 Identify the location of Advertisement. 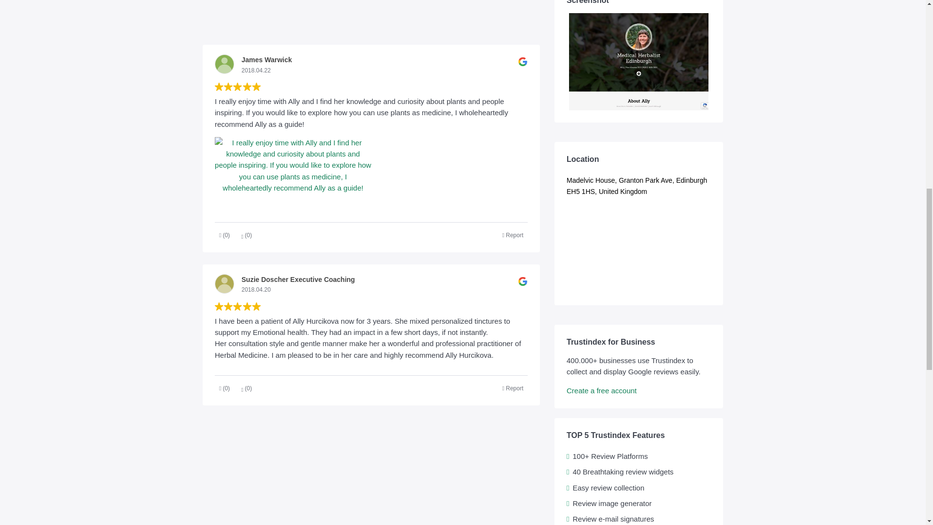
(371, 18).